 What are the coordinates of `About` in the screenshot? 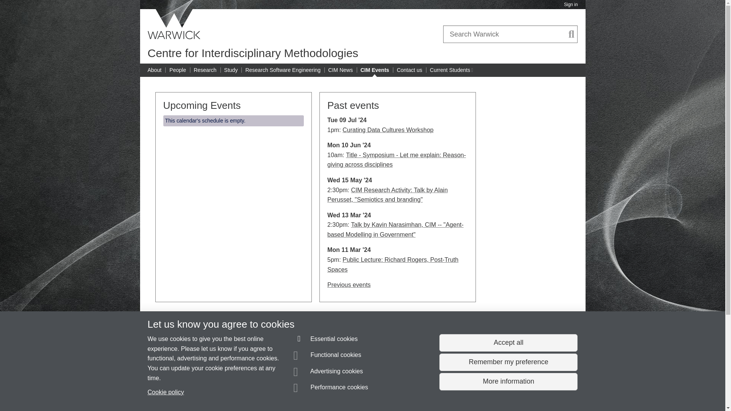 It's located at (395, 230).